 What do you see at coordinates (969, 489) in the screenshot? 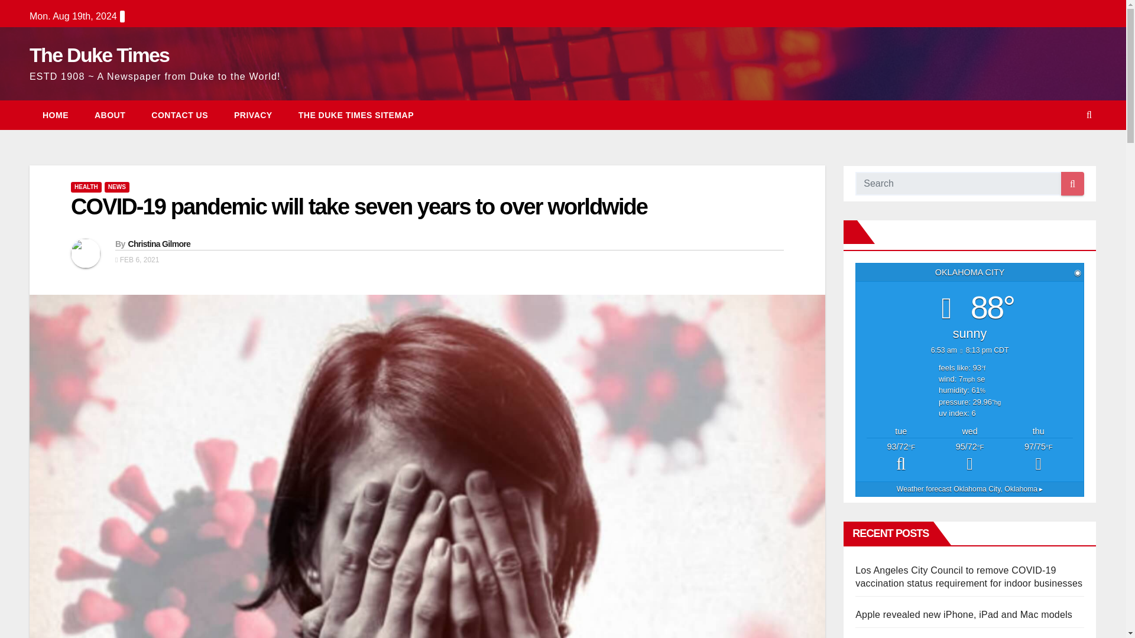
I see `Weather Atlas - Weather forecast Oklahoma City, Oklahoma` at bounding box center [969, 489].